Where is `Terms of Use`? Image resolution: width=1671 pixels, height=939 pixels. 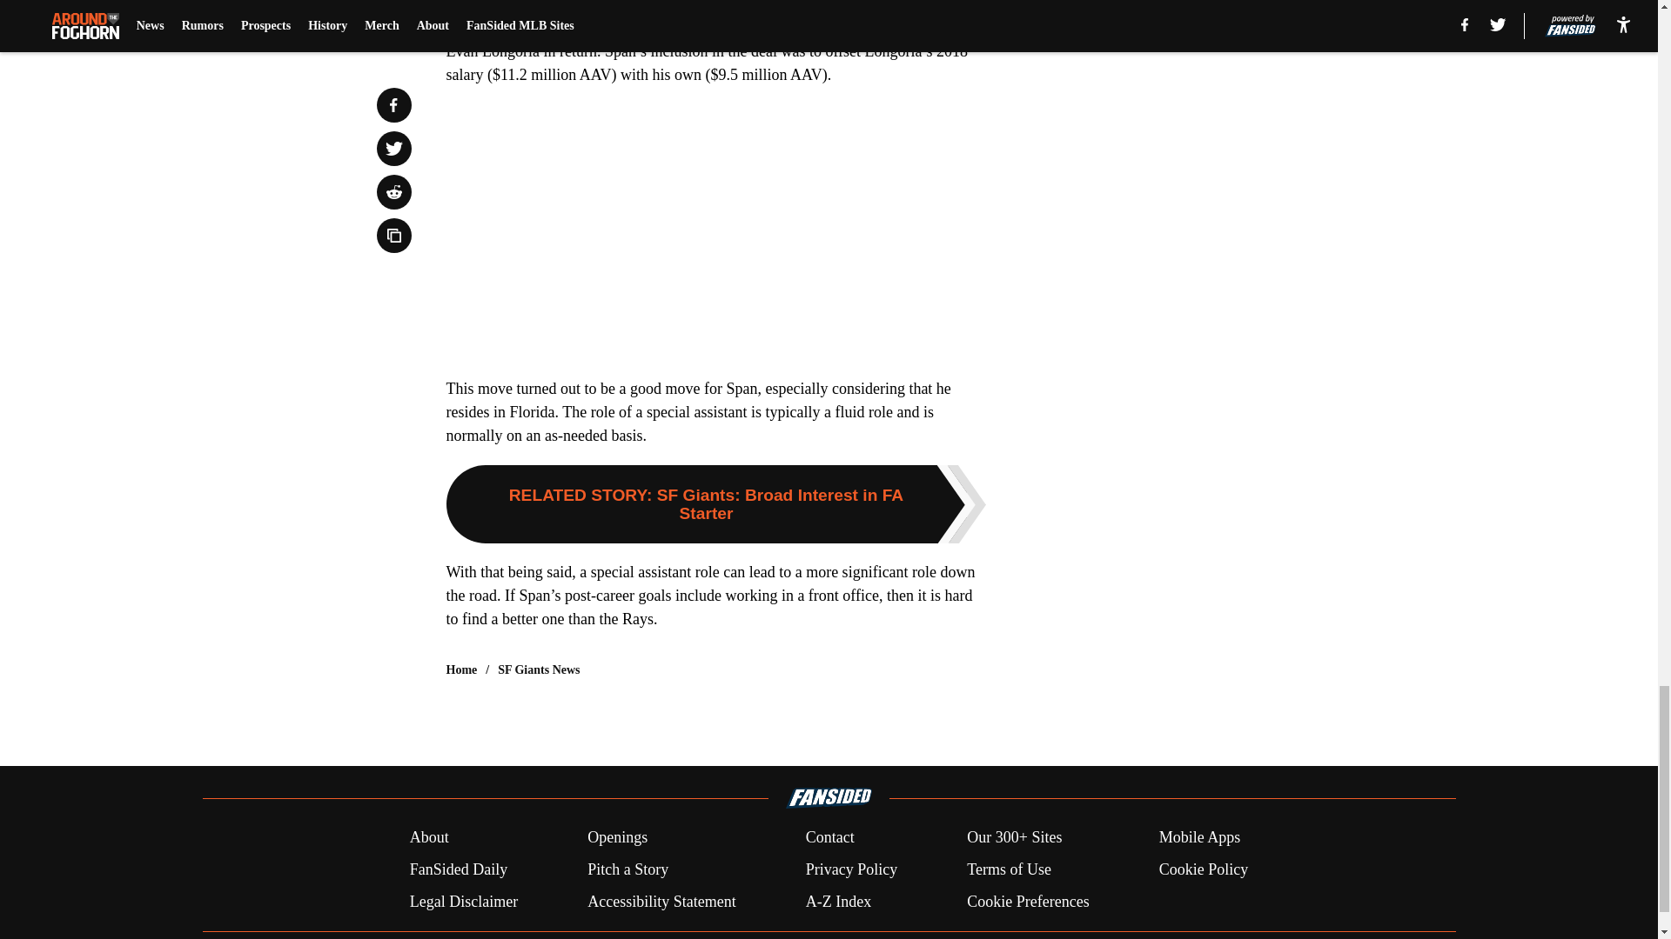
Terms of Use is located at coordinates (1009, 869).